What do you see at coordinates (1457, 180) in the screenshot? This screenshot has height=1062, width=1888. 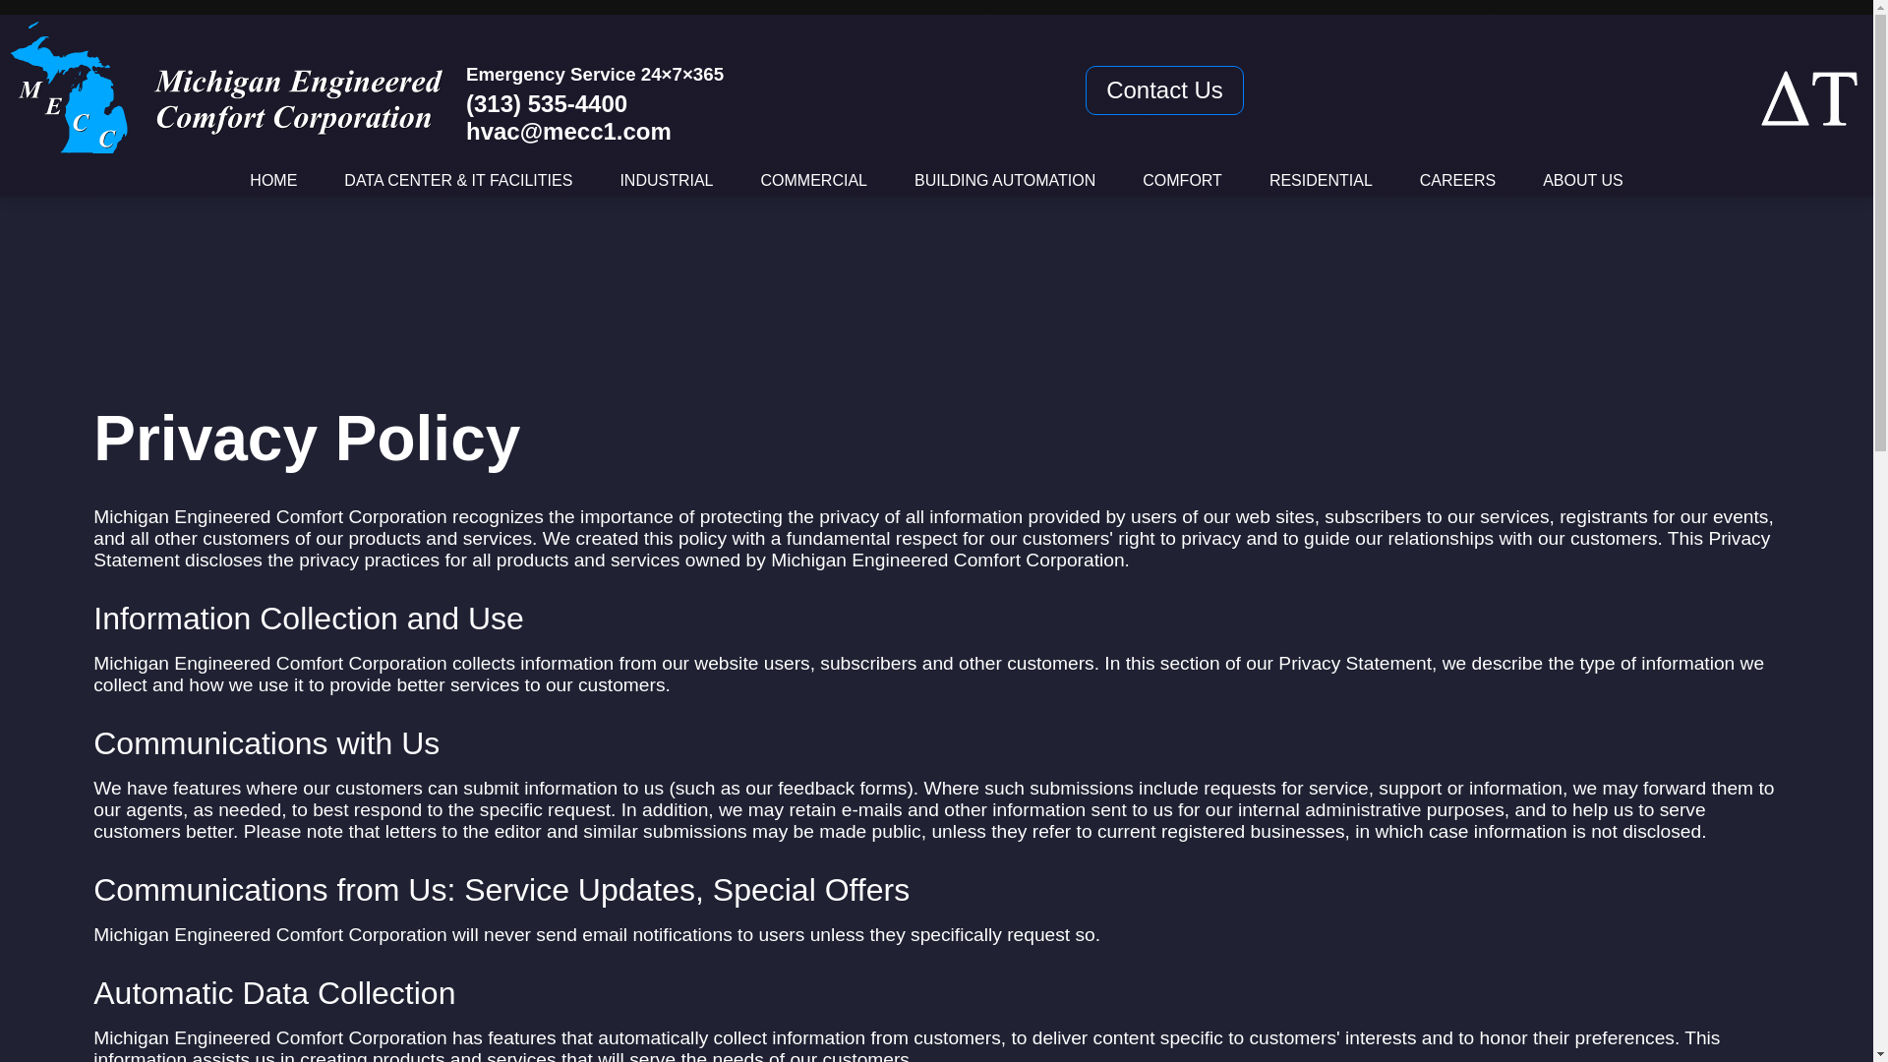 I see `CAREERS` at bounding box center [1457, 180].